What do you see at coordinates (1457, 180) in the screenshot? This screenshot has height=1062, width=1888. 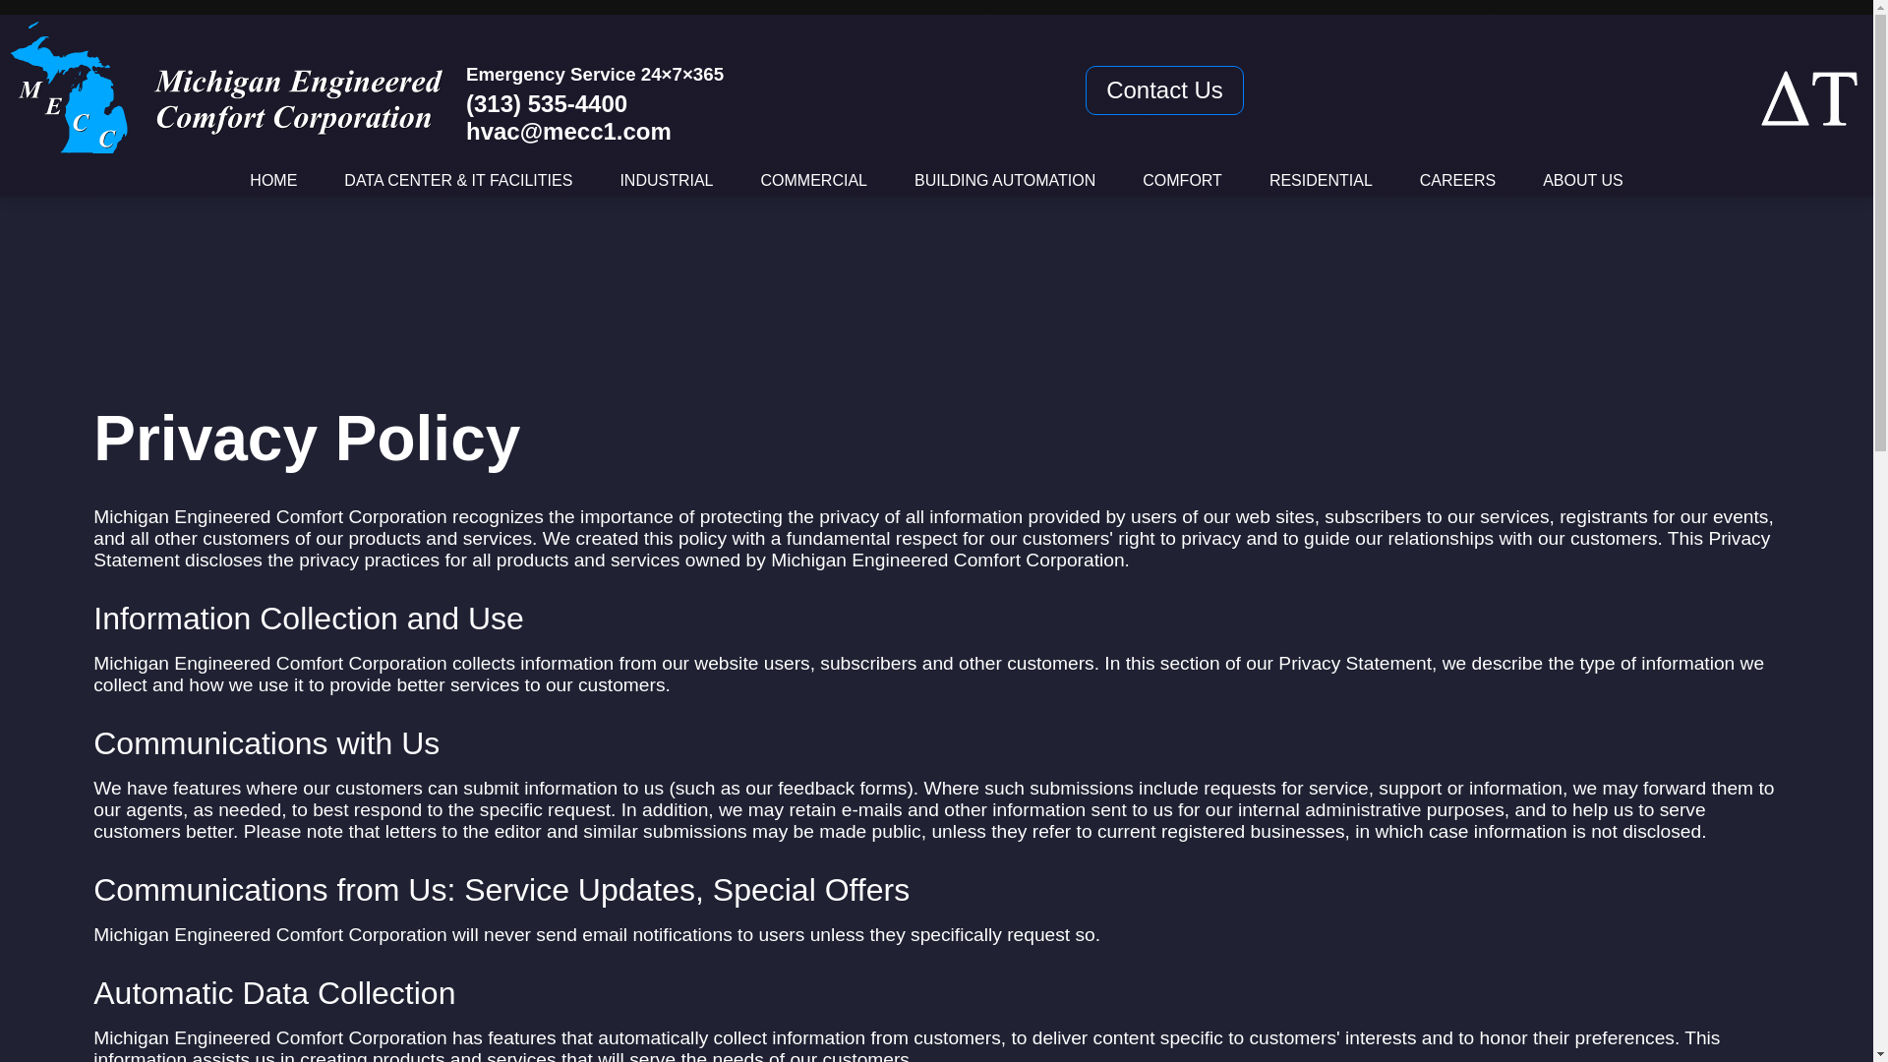 I see `CAREERS` at bounding box center [1457, 180].